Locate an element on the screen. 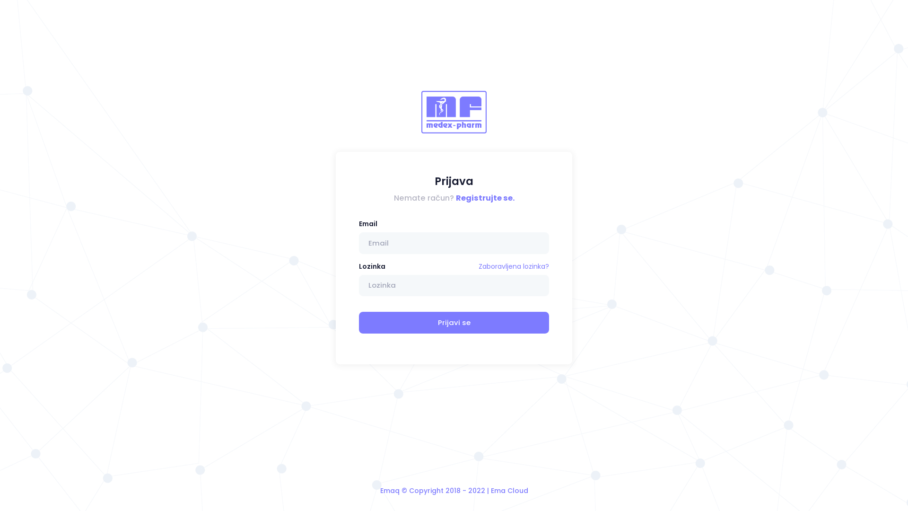 The image size is (908, 511). Registrujte se. is located at coordinates (485, 198).